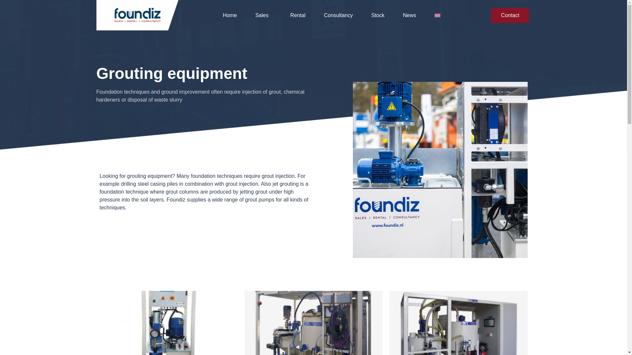 The image size is (632, 355). Describe the element at coordinates (458, 323) in the screenshot. I see `Mixing-units-pic-10m3-automatic` at that location.